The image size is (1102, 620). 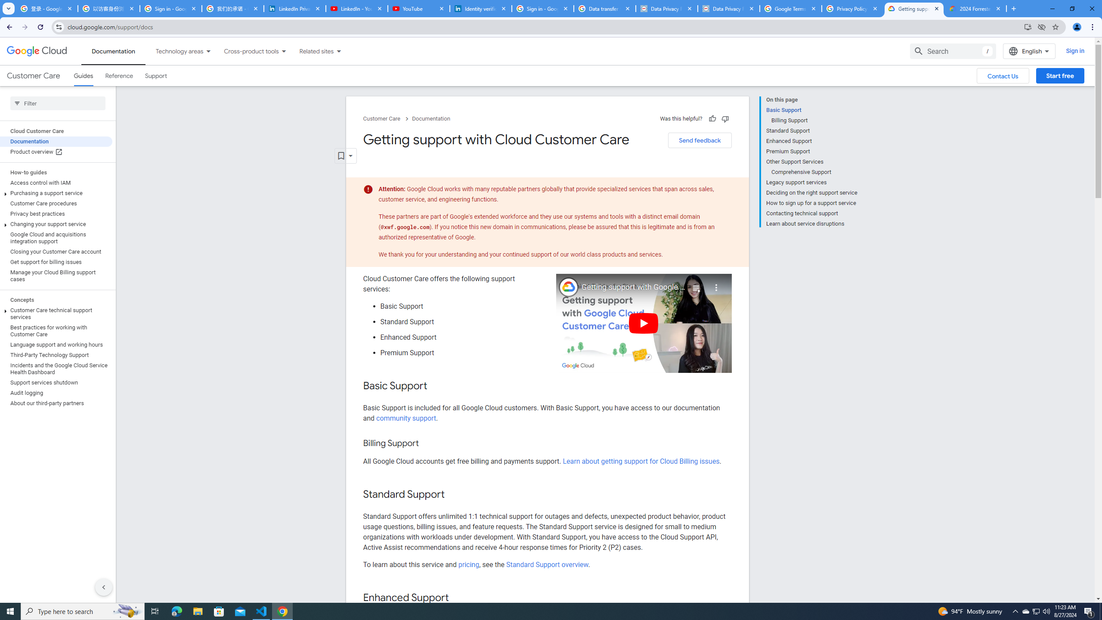 What do you see at coordinates (716, 284) in the screenshot?
I see `More` at bounding box center [716, 284].